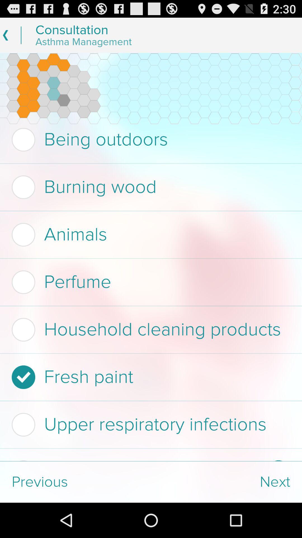 The width and height of the screenshot is (302, 538). I want to click on press the checkbox to the right of the sulfites in food checkbox, so click(279, 461).